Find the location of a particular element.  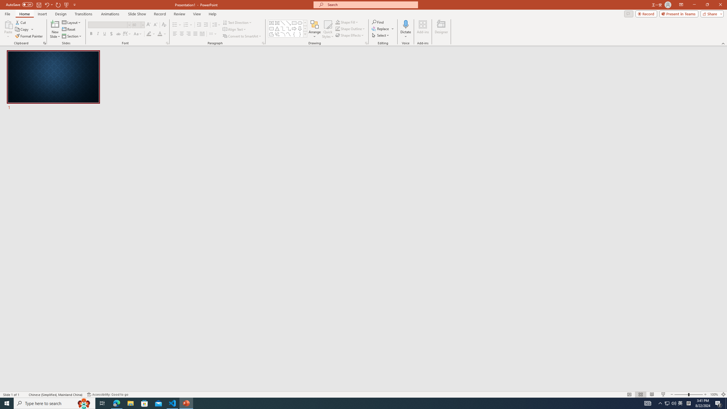

Decrease Indent is located at coordinates (199, 25).